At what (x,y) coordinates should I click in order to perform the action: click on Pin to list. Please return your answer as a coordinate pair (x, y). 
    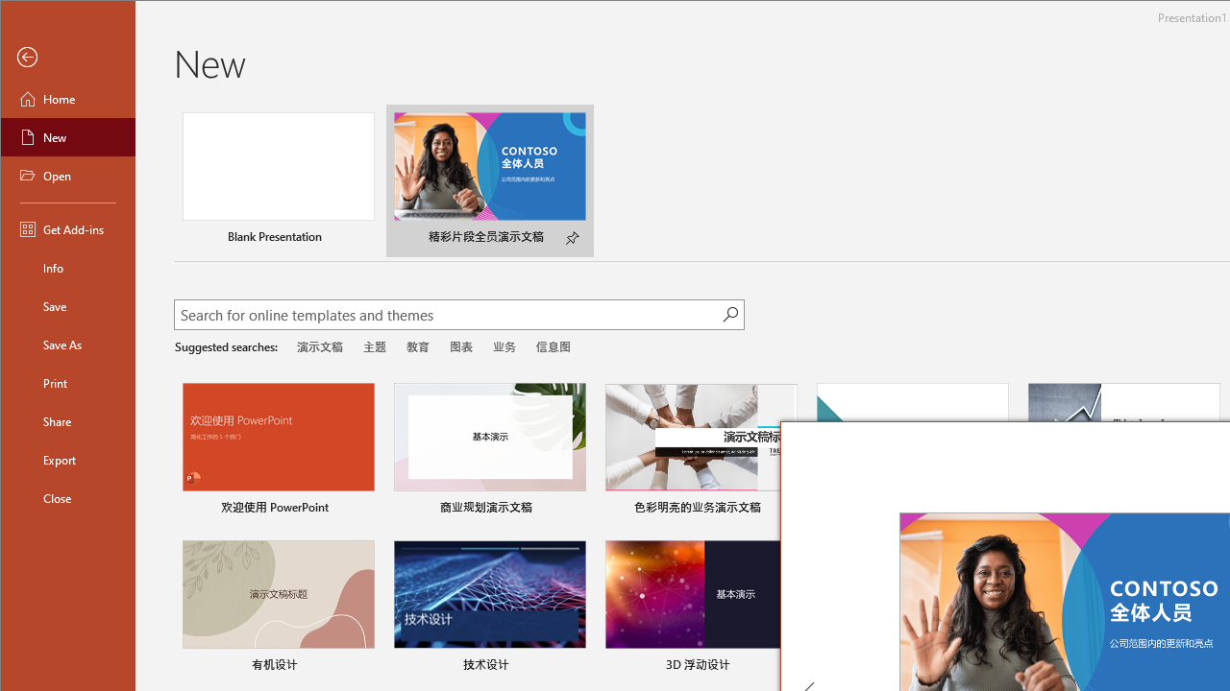
    Looking at the image, I should click on (573, 667).